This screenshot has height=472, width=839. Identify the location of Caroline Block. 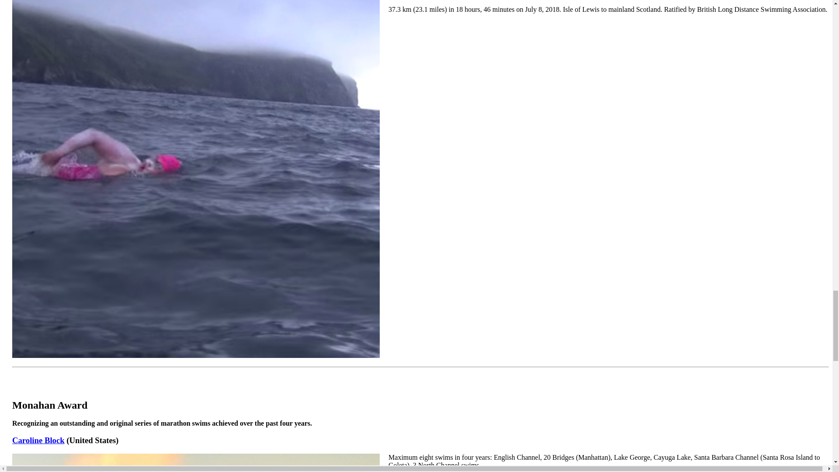
(38, 440).